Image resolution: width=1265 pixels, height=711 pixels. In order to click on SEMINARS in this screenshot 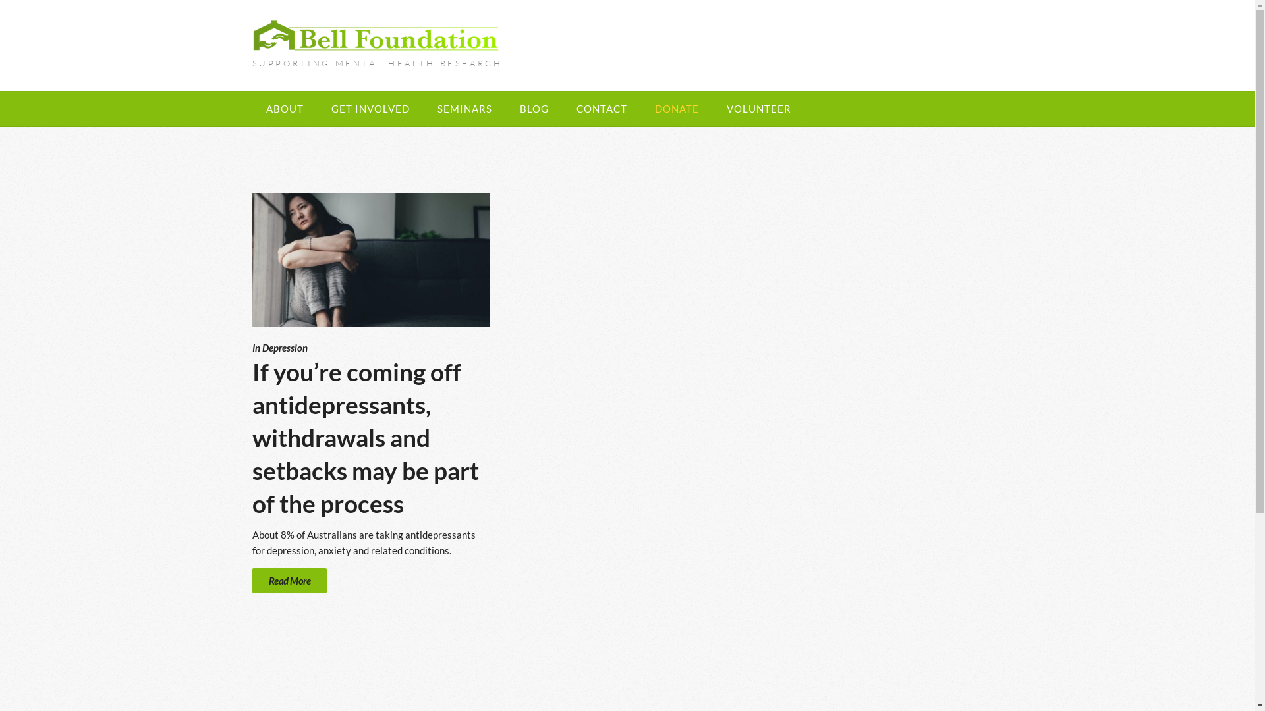, I will do `click(464, 109)`.